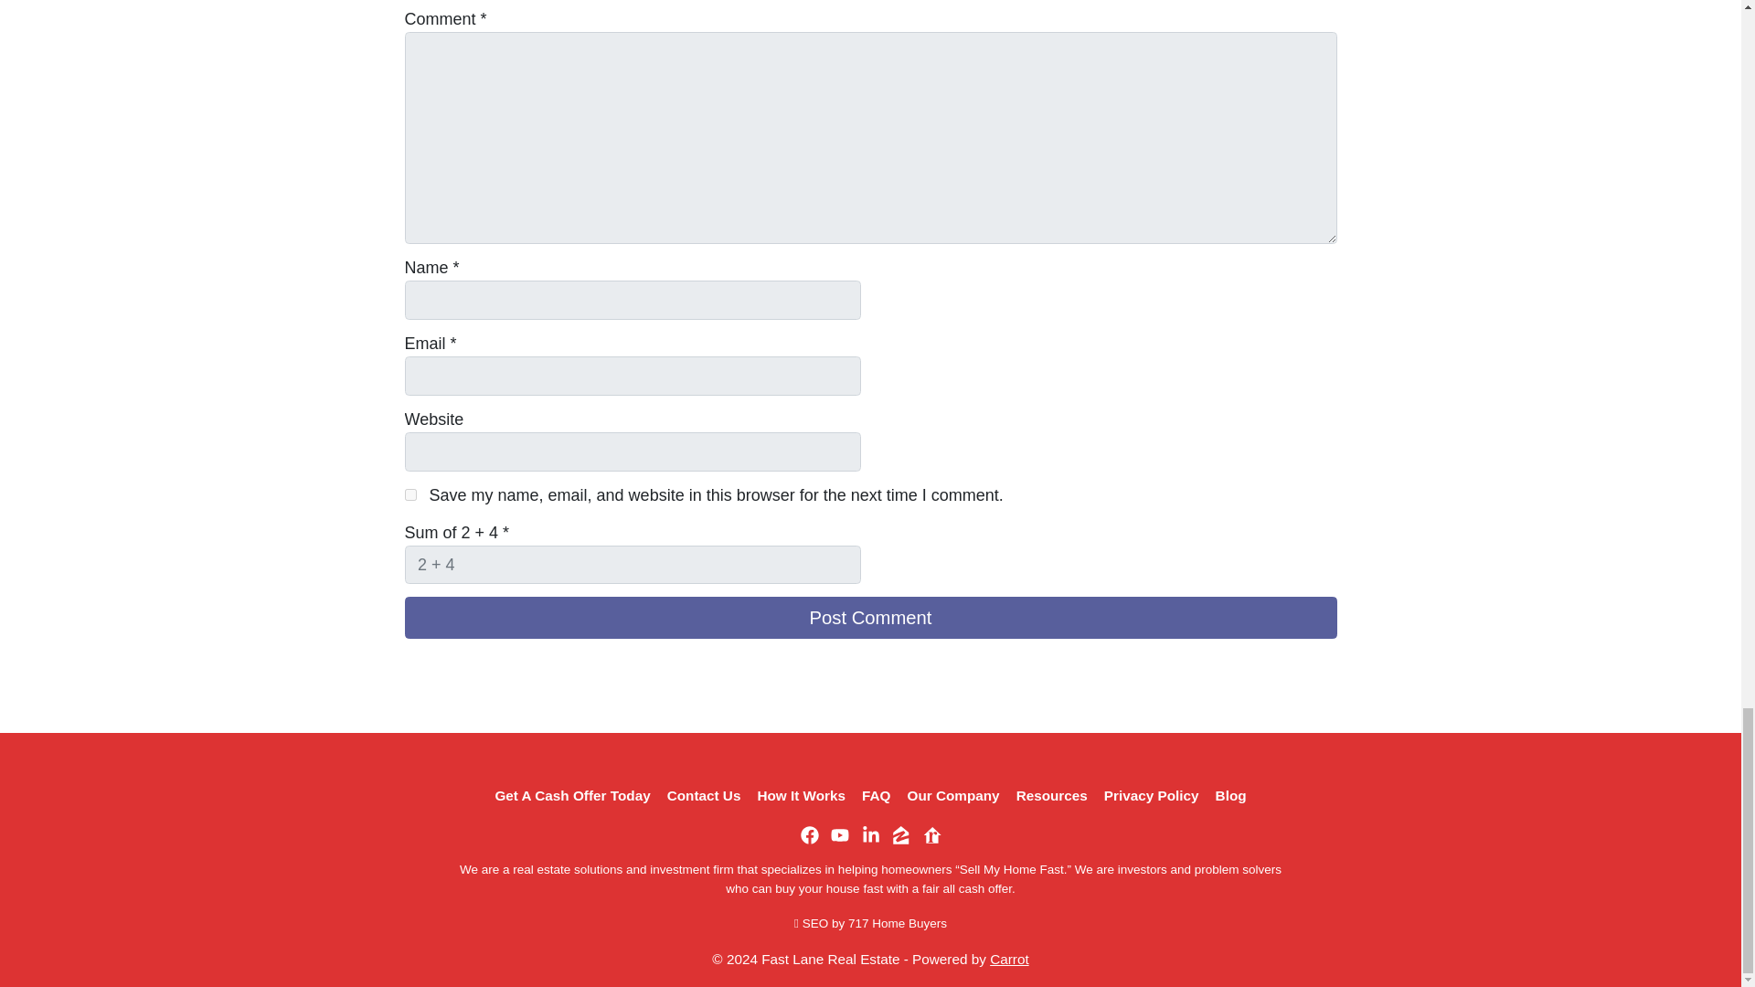 Image resolution: width=1755 pixels, height=987 pixels. I want to click on Get A Cash Offer Today, so click(572, 795).